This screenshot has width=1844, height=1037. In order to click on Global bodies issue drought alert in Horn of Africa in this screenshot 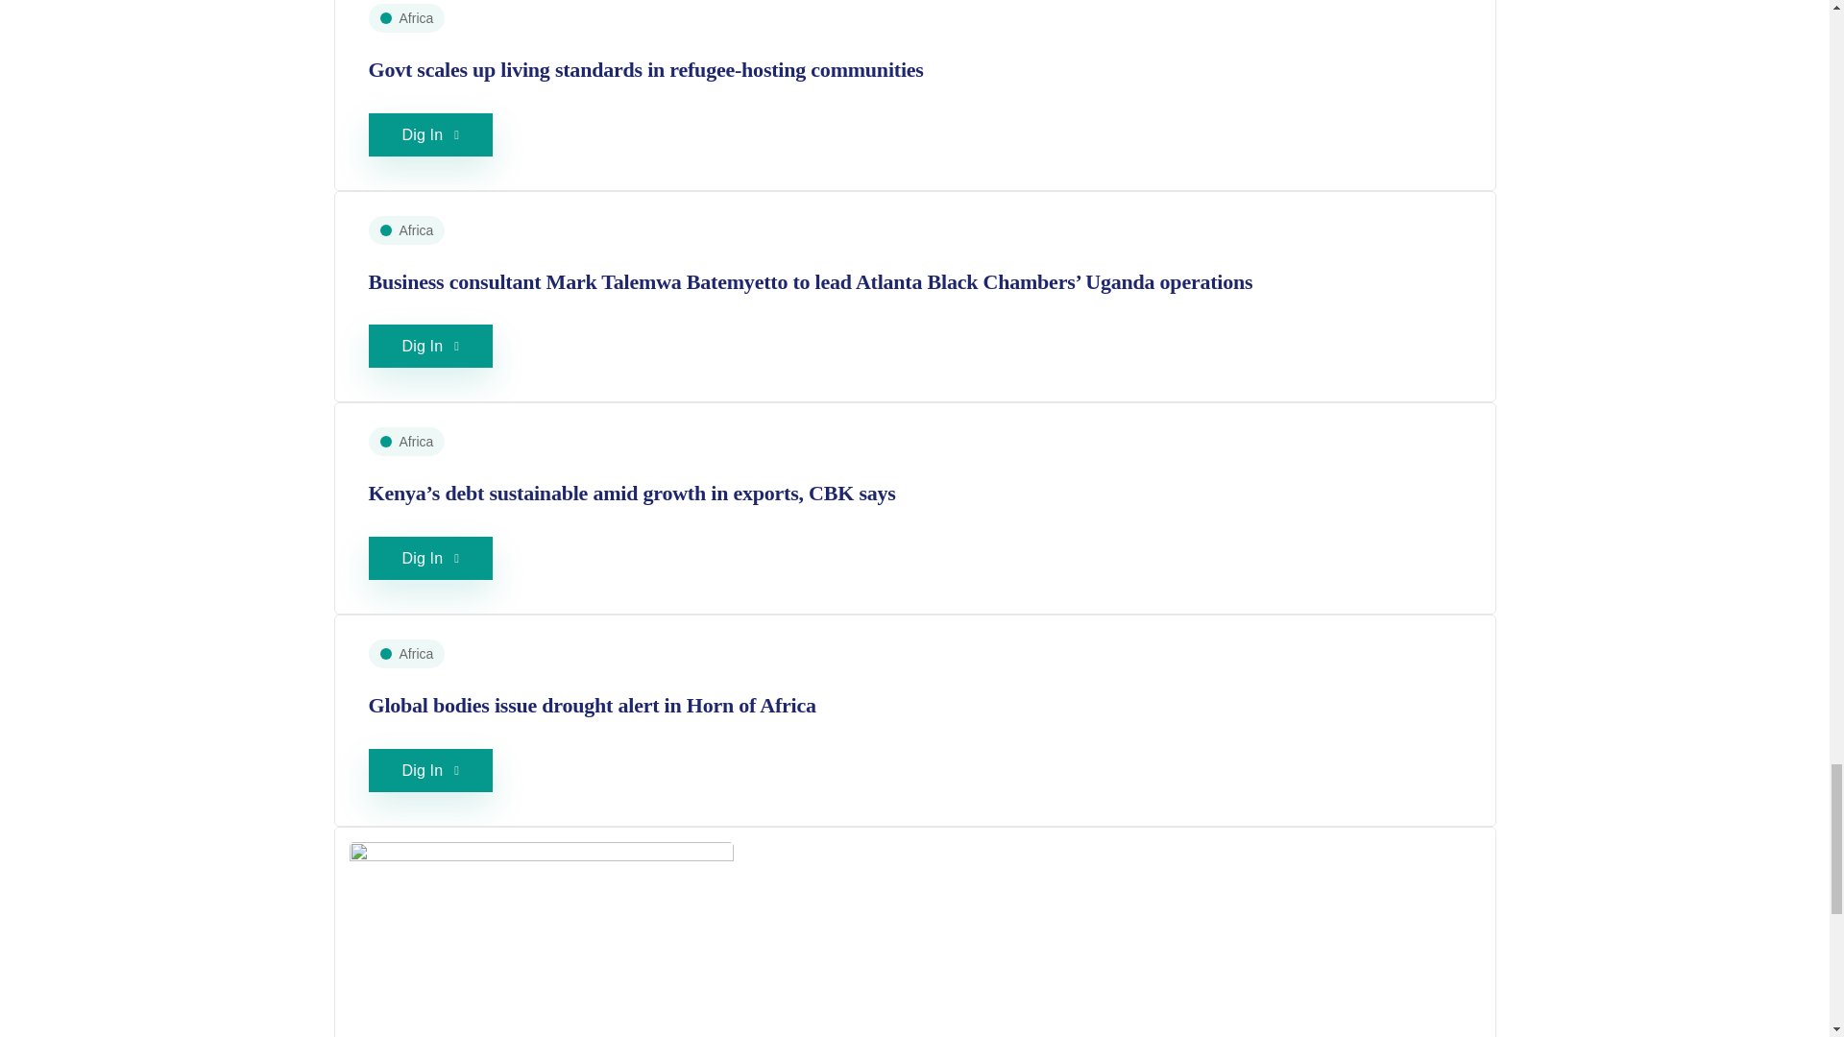, I will do `click(593, 705)`.